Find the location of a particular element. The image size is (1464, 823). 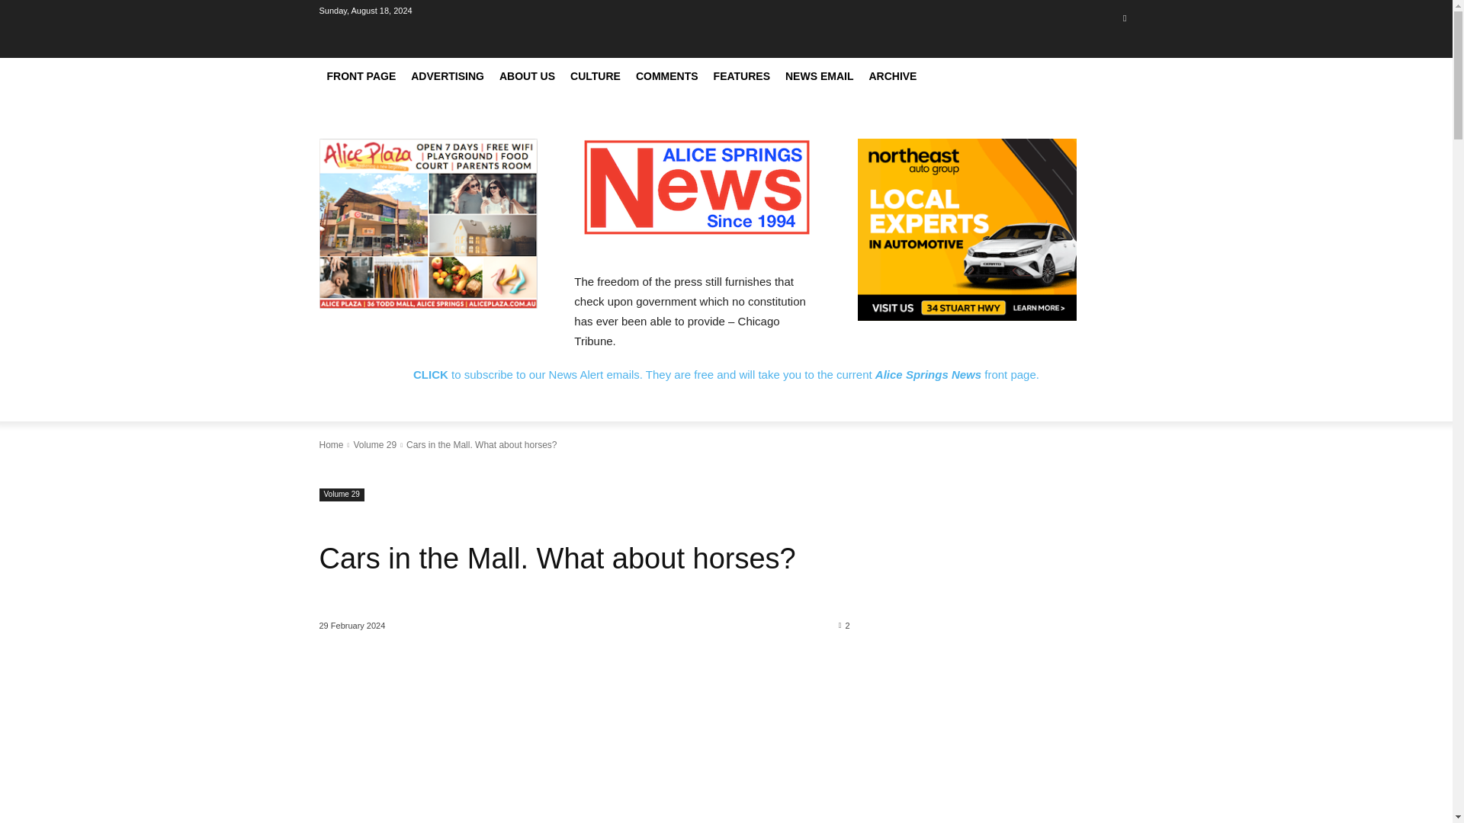

View all posts in Volume 29 is located at coordinates (374, 444).